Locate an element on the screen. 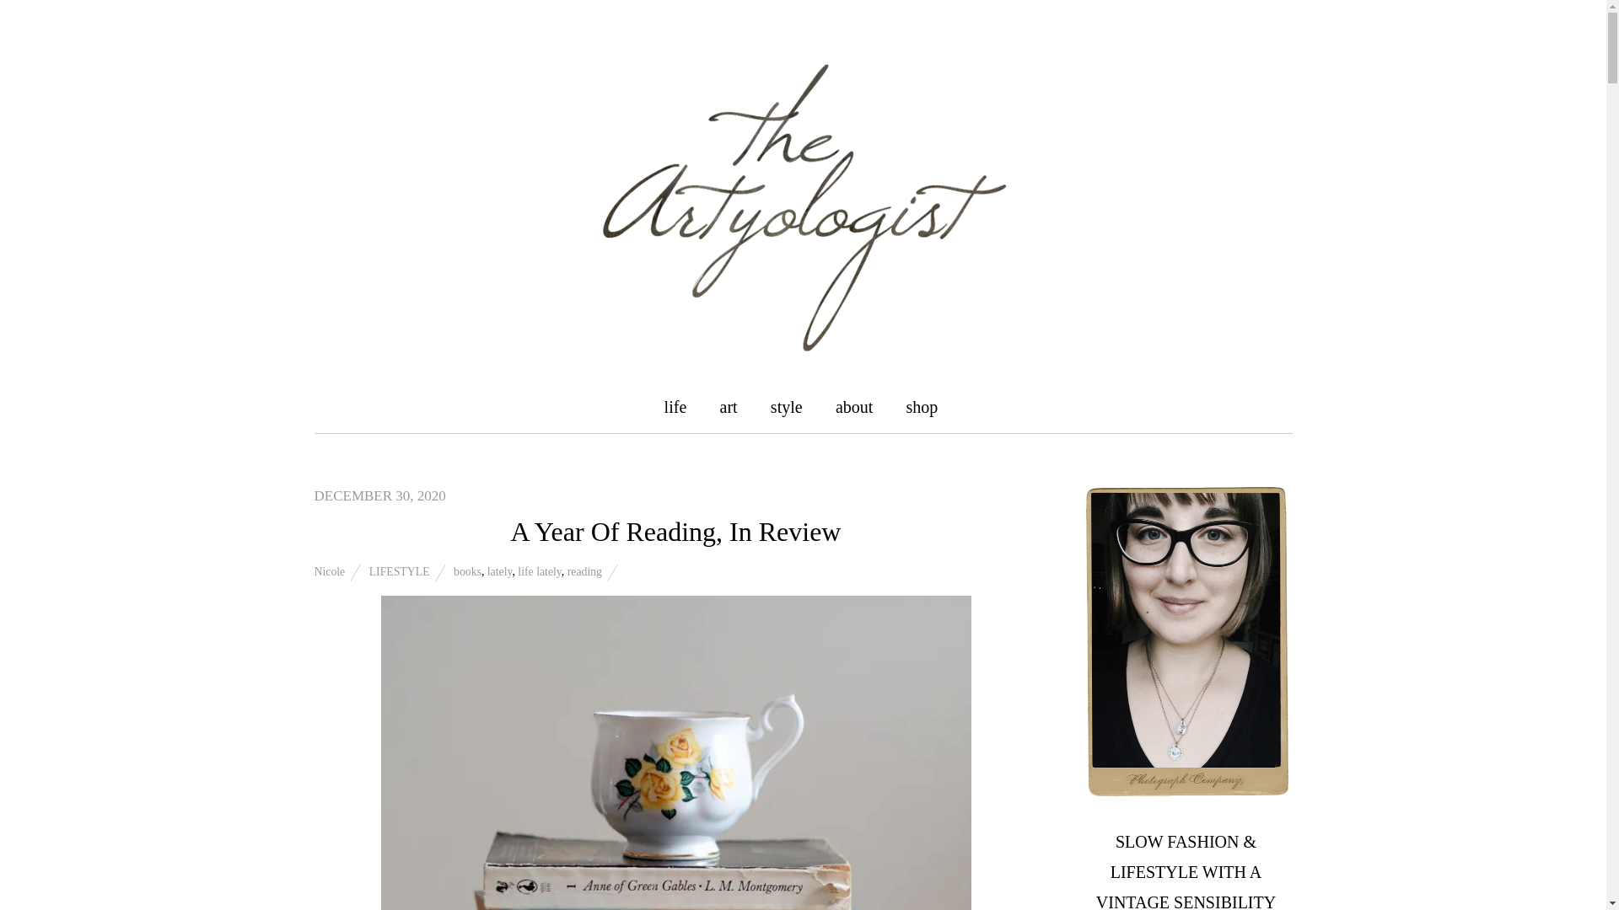  life lately is located at coordinates (539, 571).